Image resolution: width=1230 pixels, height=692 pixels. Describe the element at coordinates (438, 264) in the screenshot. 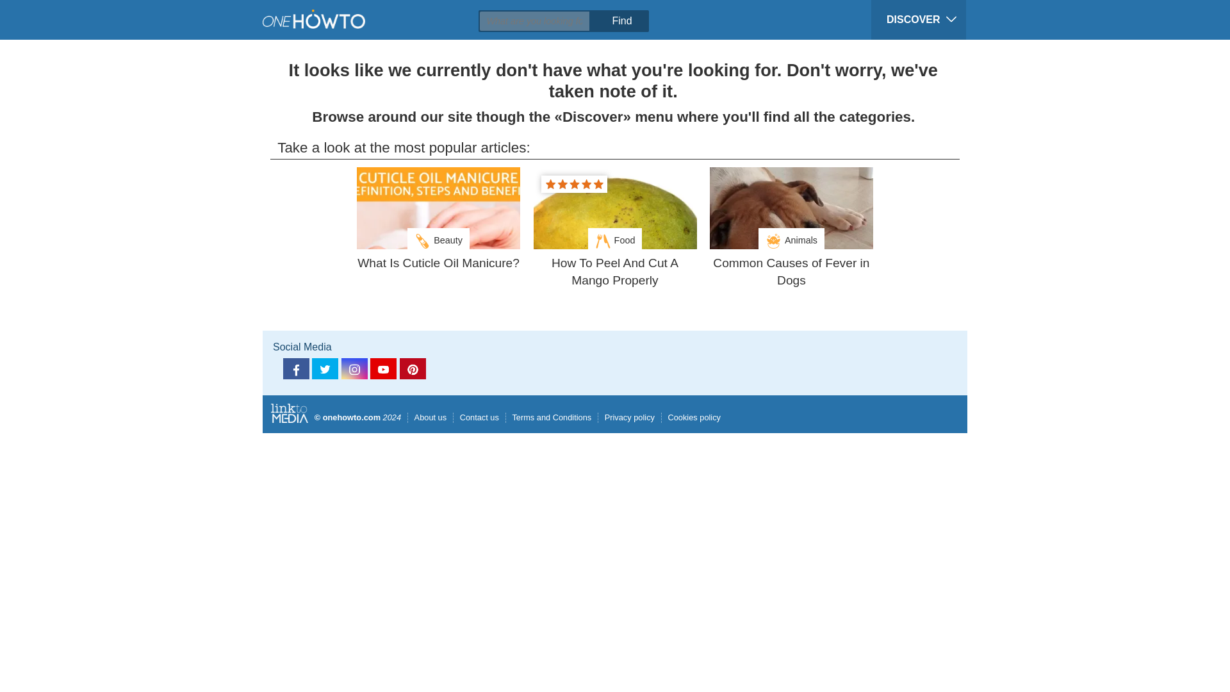

I see `What Is Cuticle Oil Manicure?` at that location.